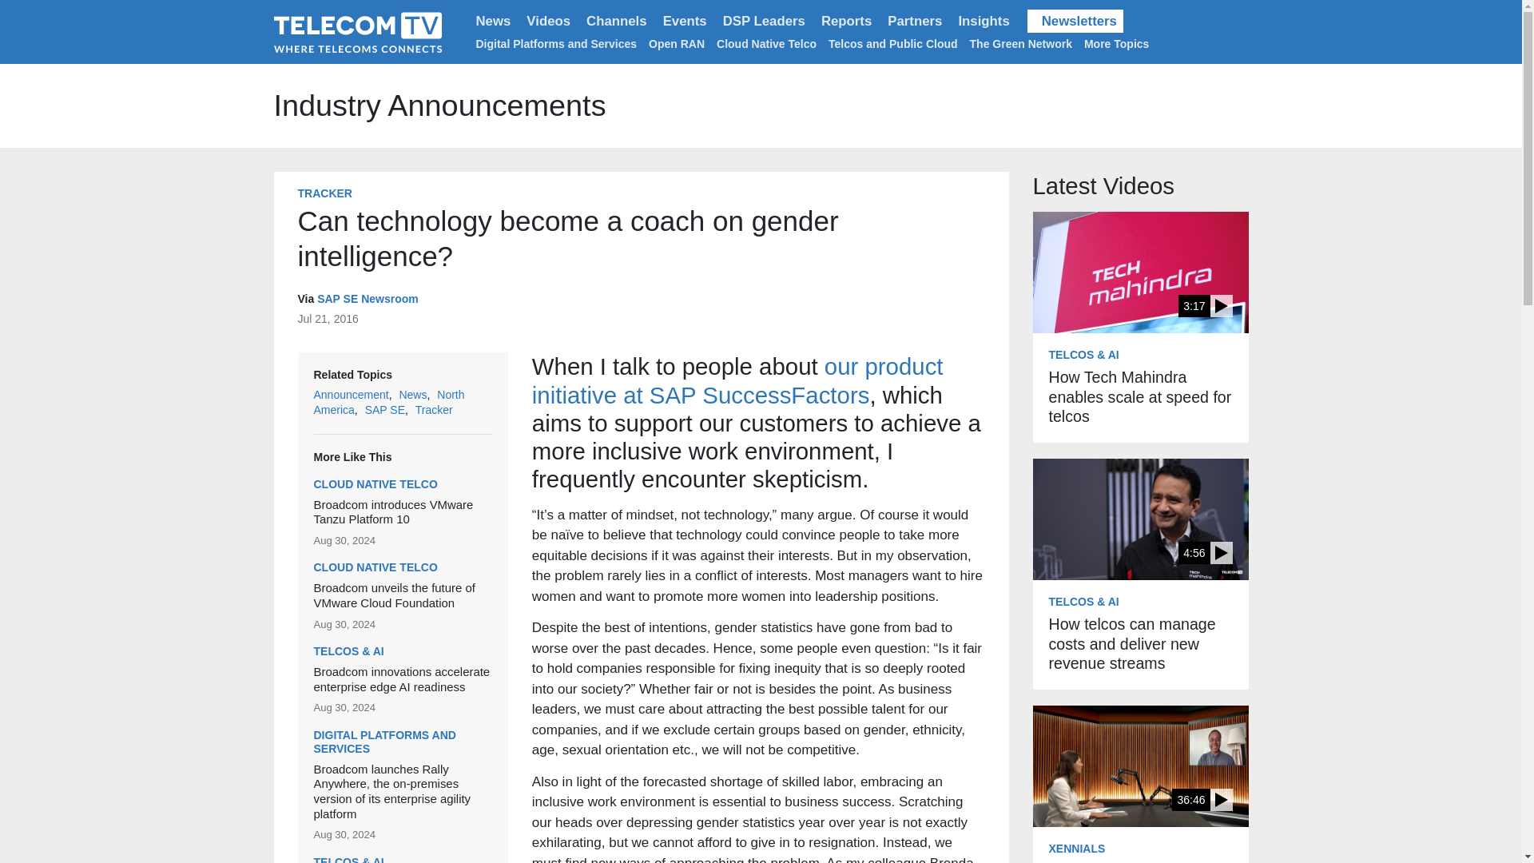 The height and width of the screenshot is (863, 1534). What do you see at coordinates (892, 43) in the screenshot?
I see `Telcos and Public Cloud` at bounding box center [892, 43].